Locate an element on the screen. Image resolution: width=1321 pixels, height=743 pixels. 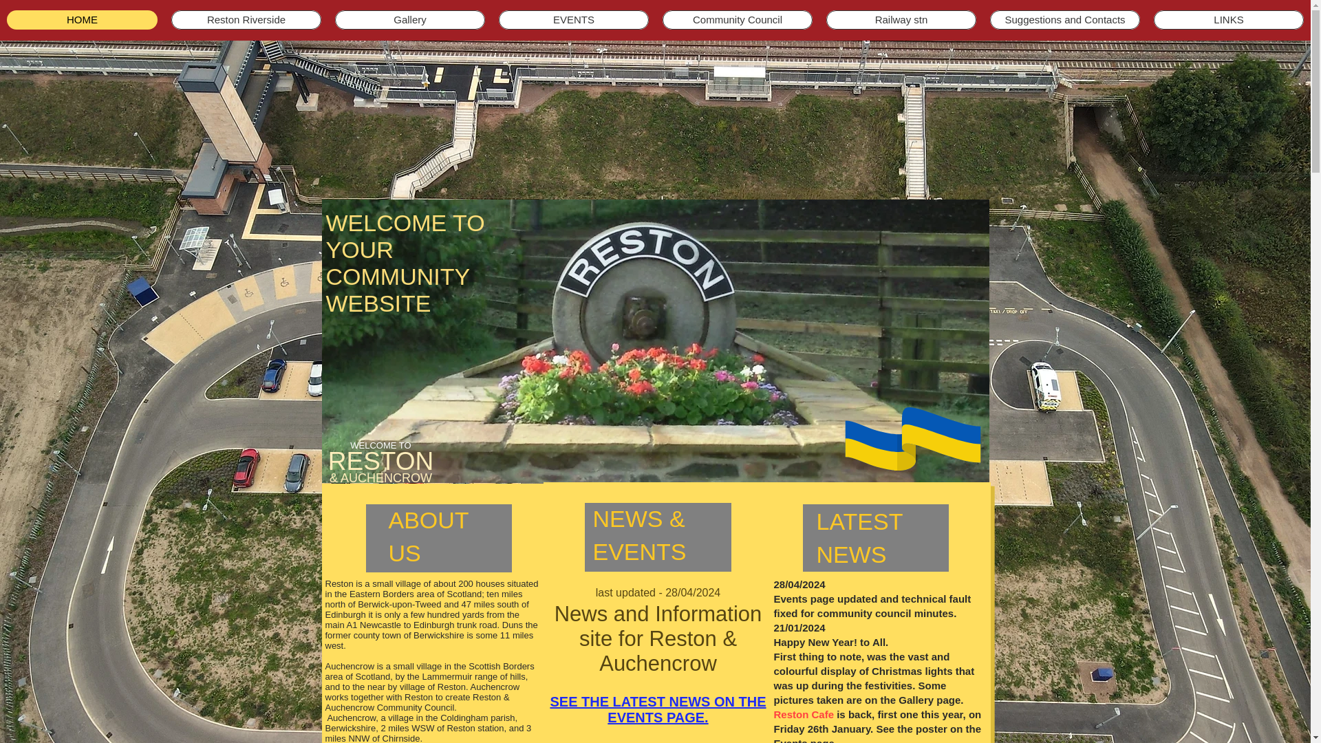
Gallery is located at coordinates (410, 20).